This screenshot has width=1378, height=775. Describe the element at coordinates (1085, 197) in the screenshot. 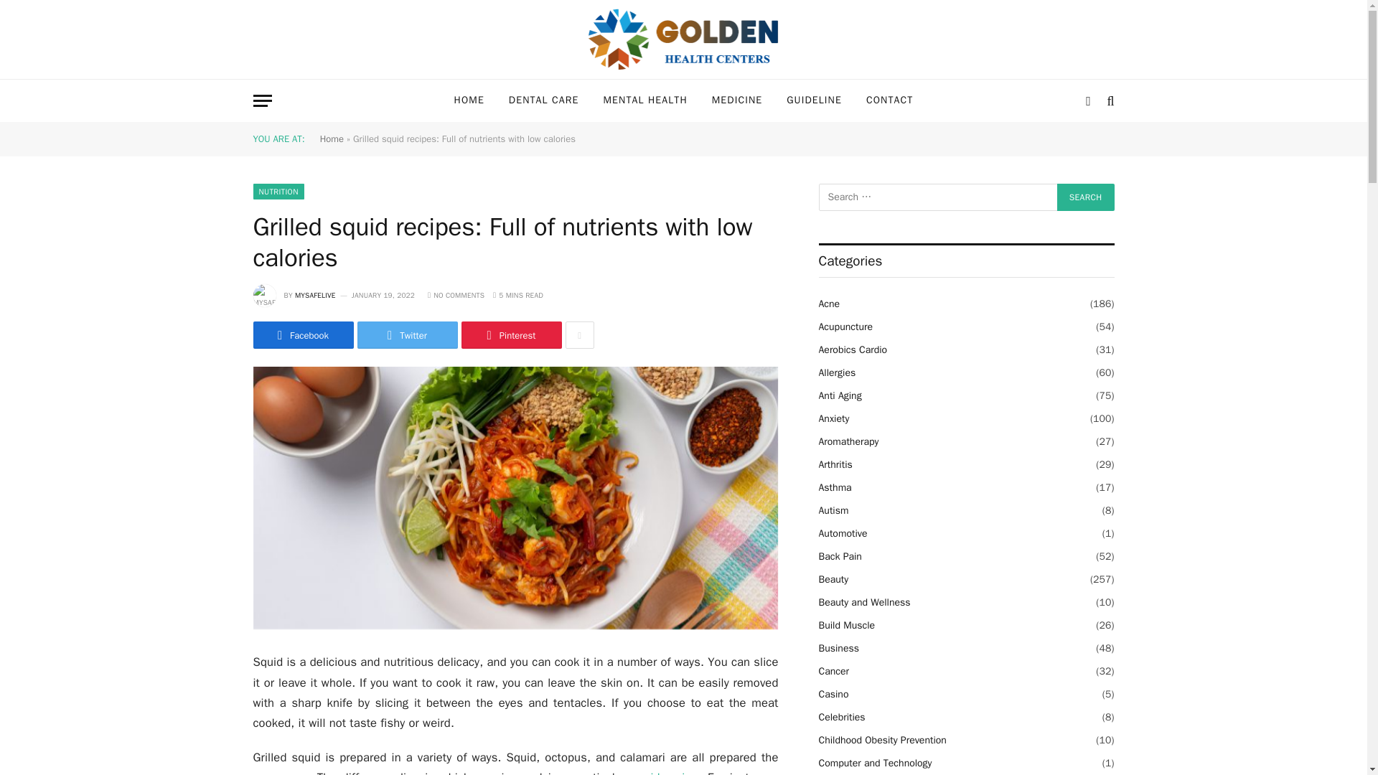

I see `Search` at that location.